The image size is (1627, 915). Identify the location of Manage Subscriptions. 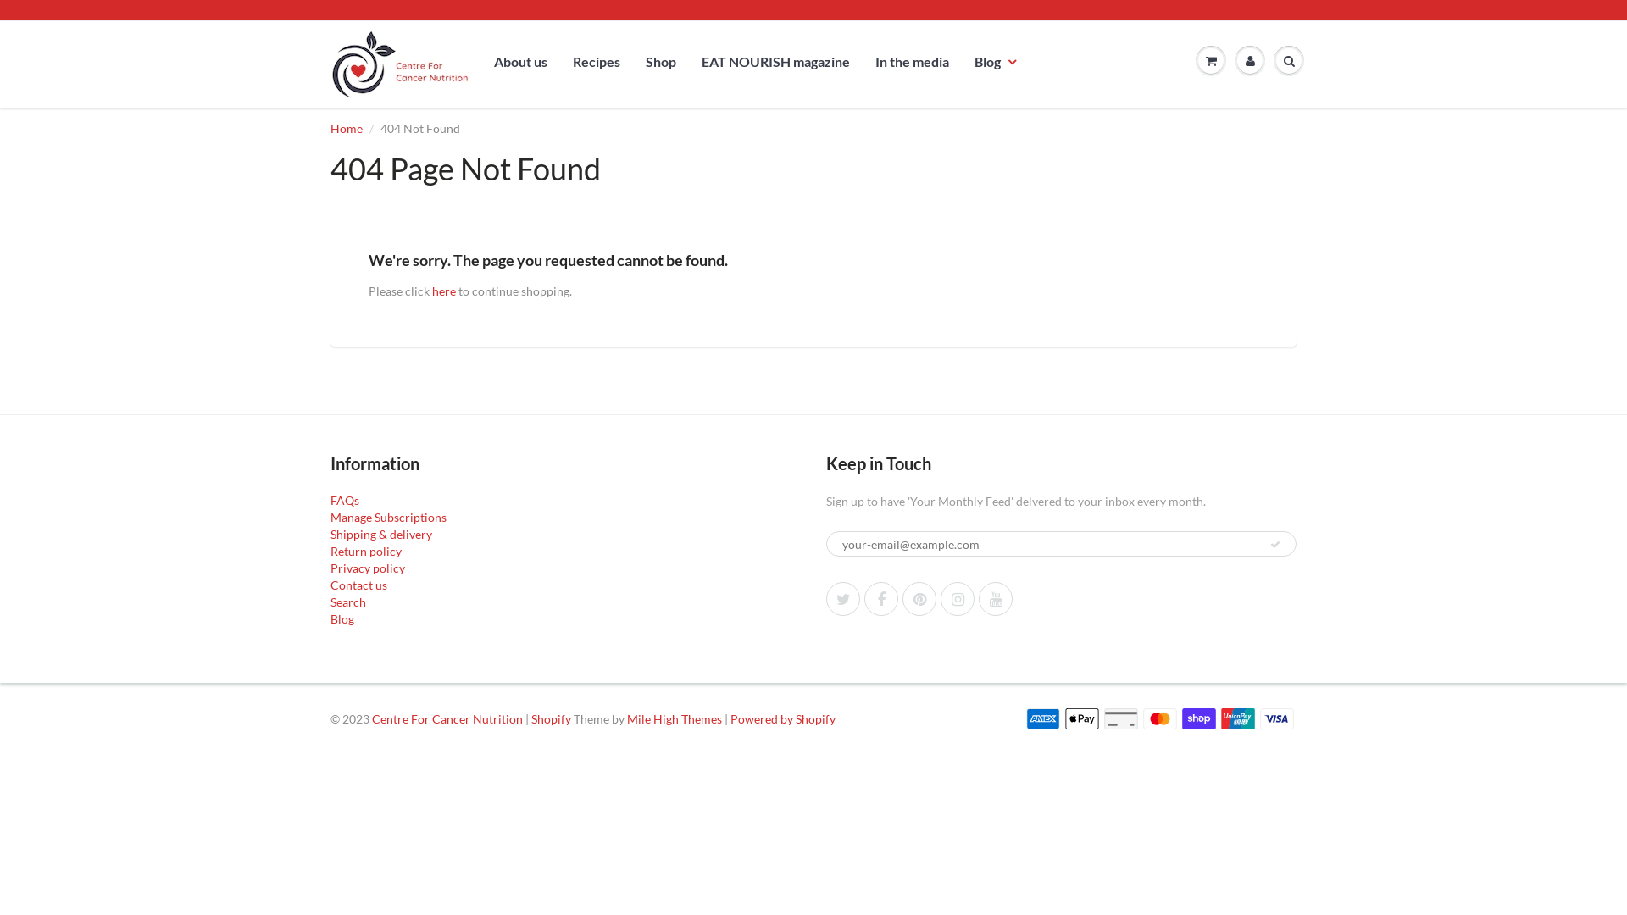
(388, 517).